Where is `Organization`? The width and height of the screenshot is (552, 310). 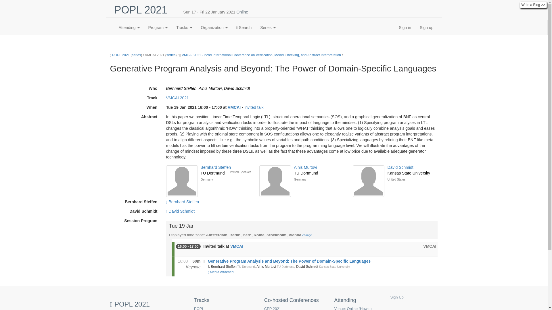 Organization is located at coordinates (214, 28).